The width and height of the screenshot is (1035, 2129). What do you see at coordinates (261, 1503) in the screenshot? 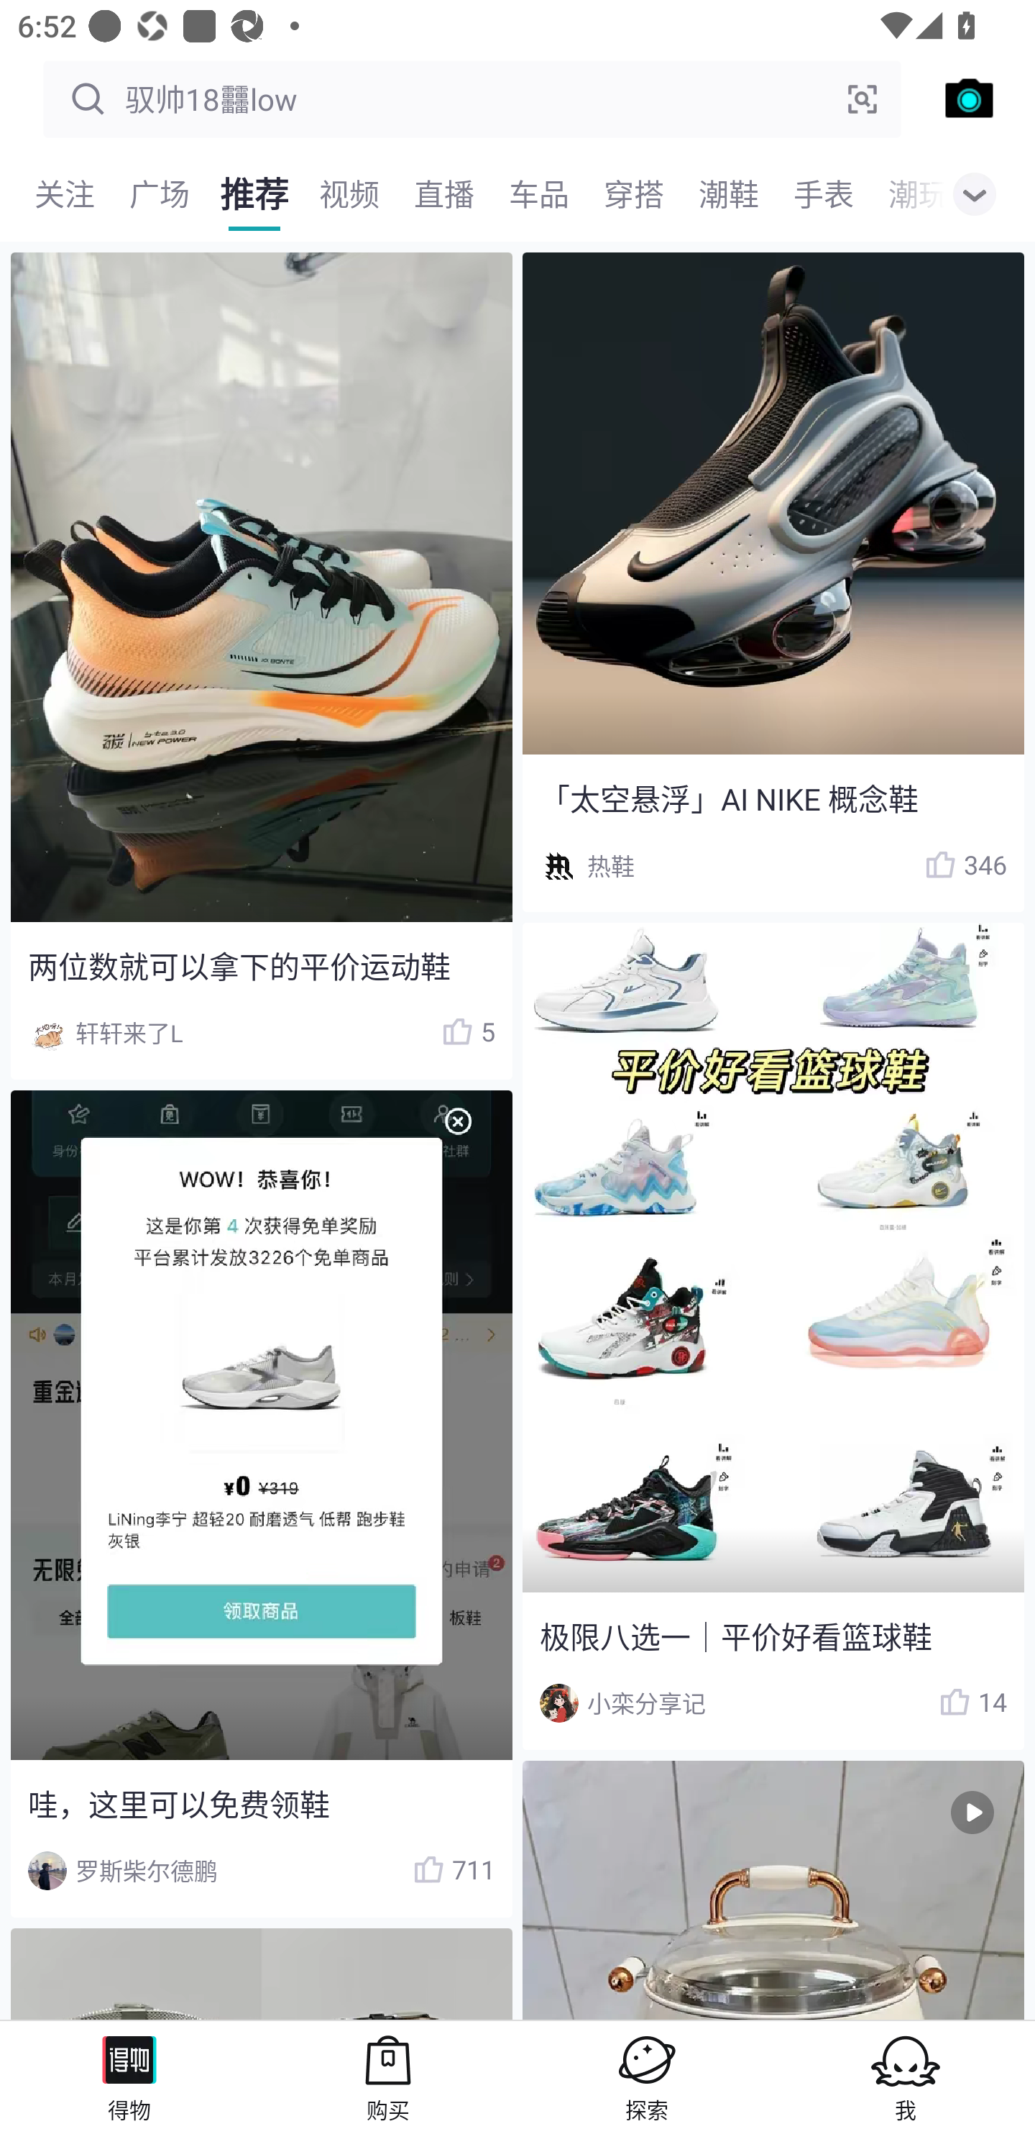
I see `哇，这里可以免费领鞋 罗斯柴尔德鹏 711` at bounding box center [261, 1503].